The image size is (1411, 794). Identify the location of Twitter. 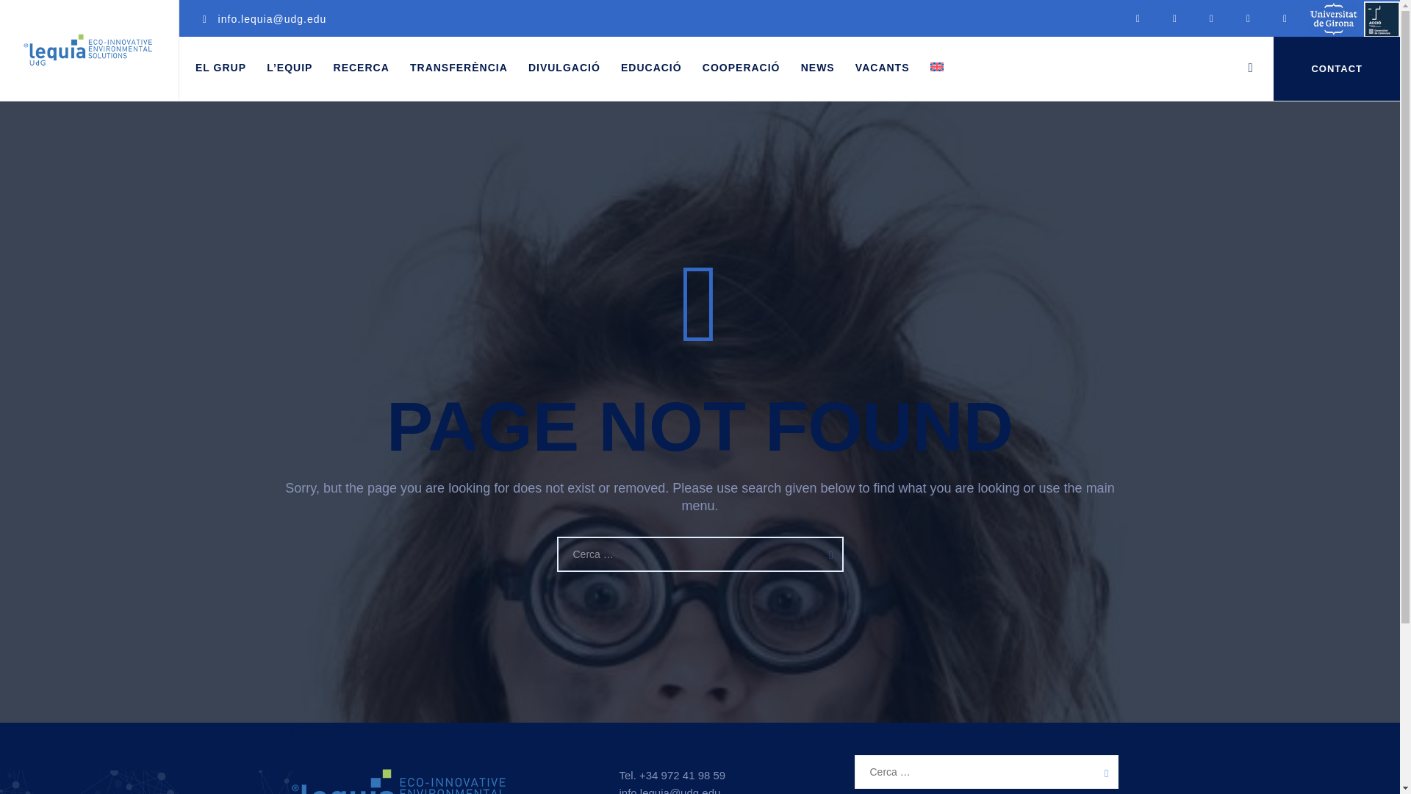
(1138, 18).